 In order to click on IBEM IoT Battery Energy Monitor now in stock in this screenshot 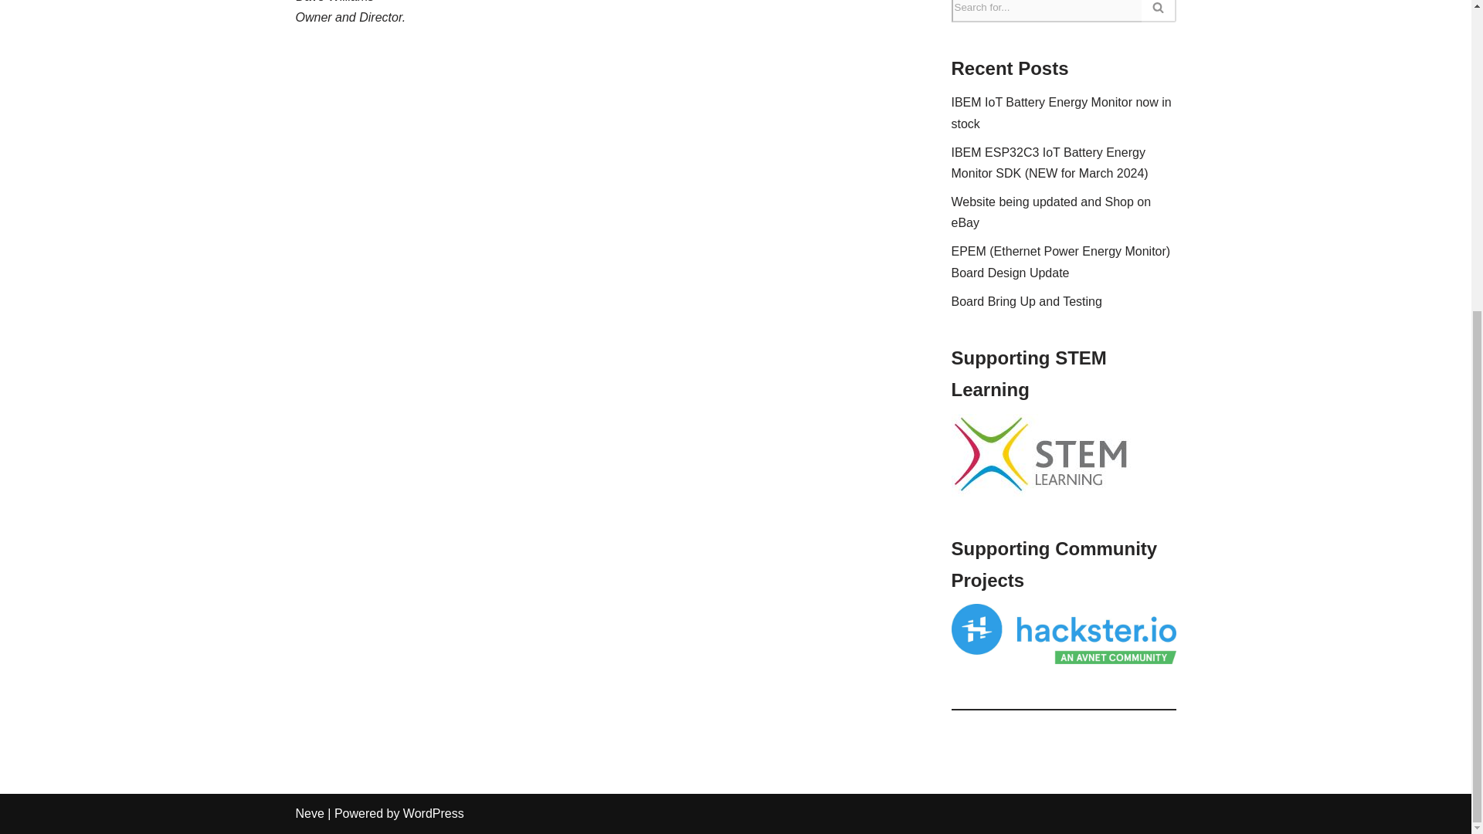, I will do `click(1061, 113)`.